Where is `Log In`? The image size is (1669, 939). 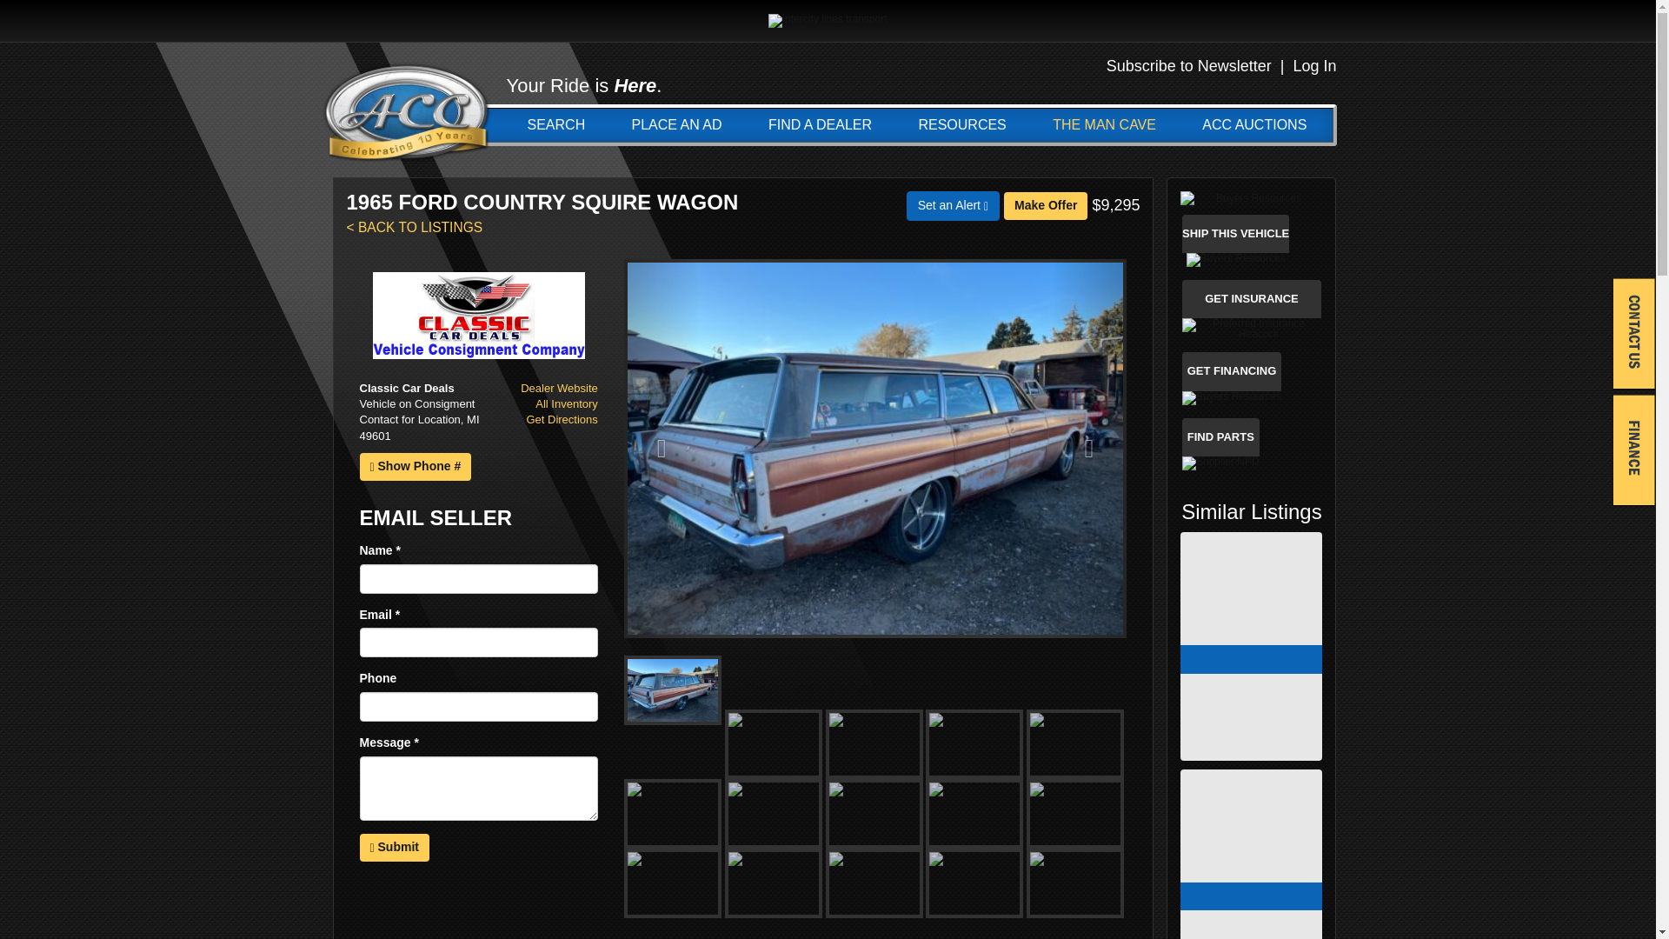 Log In is located at coordinates (1314, 66).